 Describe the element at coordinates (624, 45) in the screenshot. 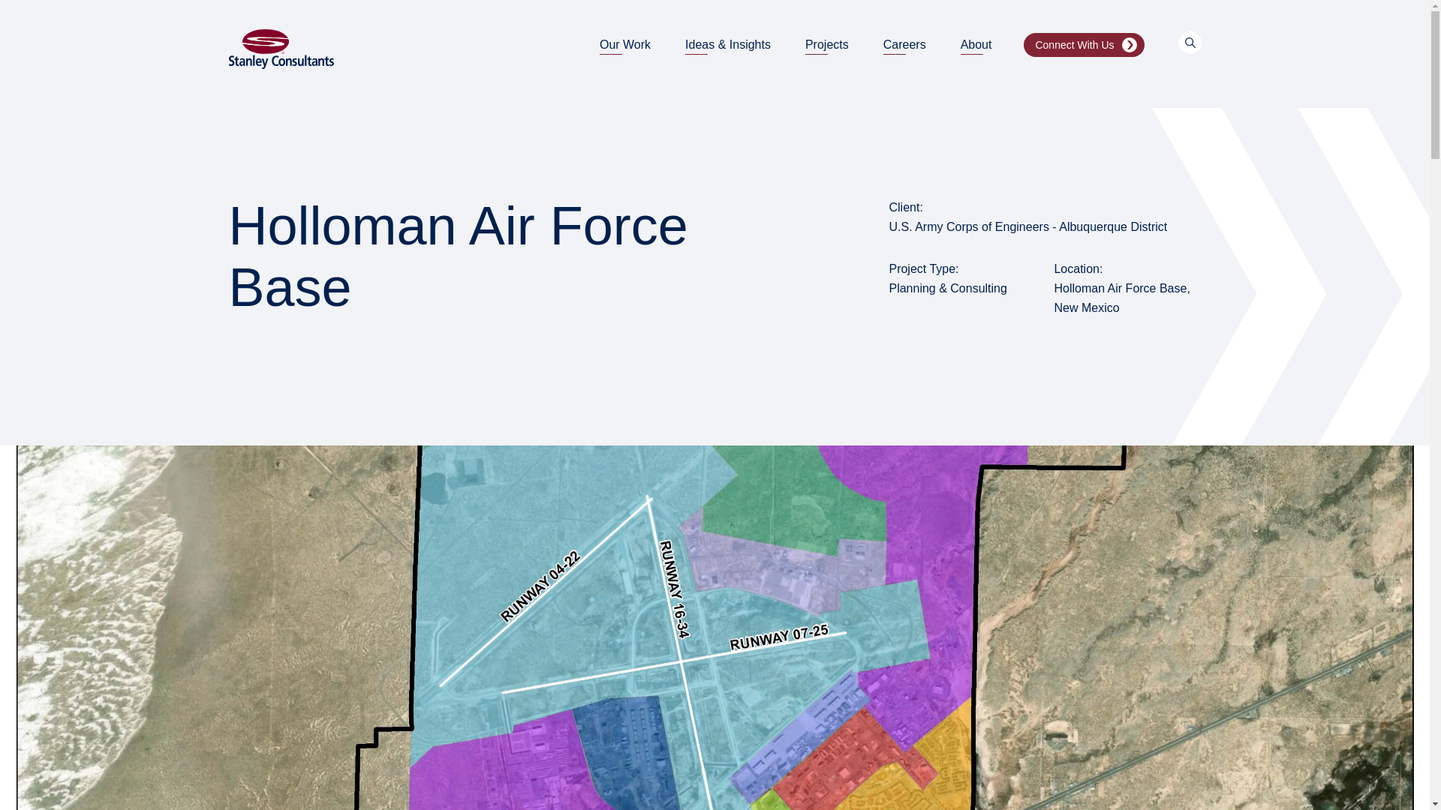

I see `Our Work` at that location.